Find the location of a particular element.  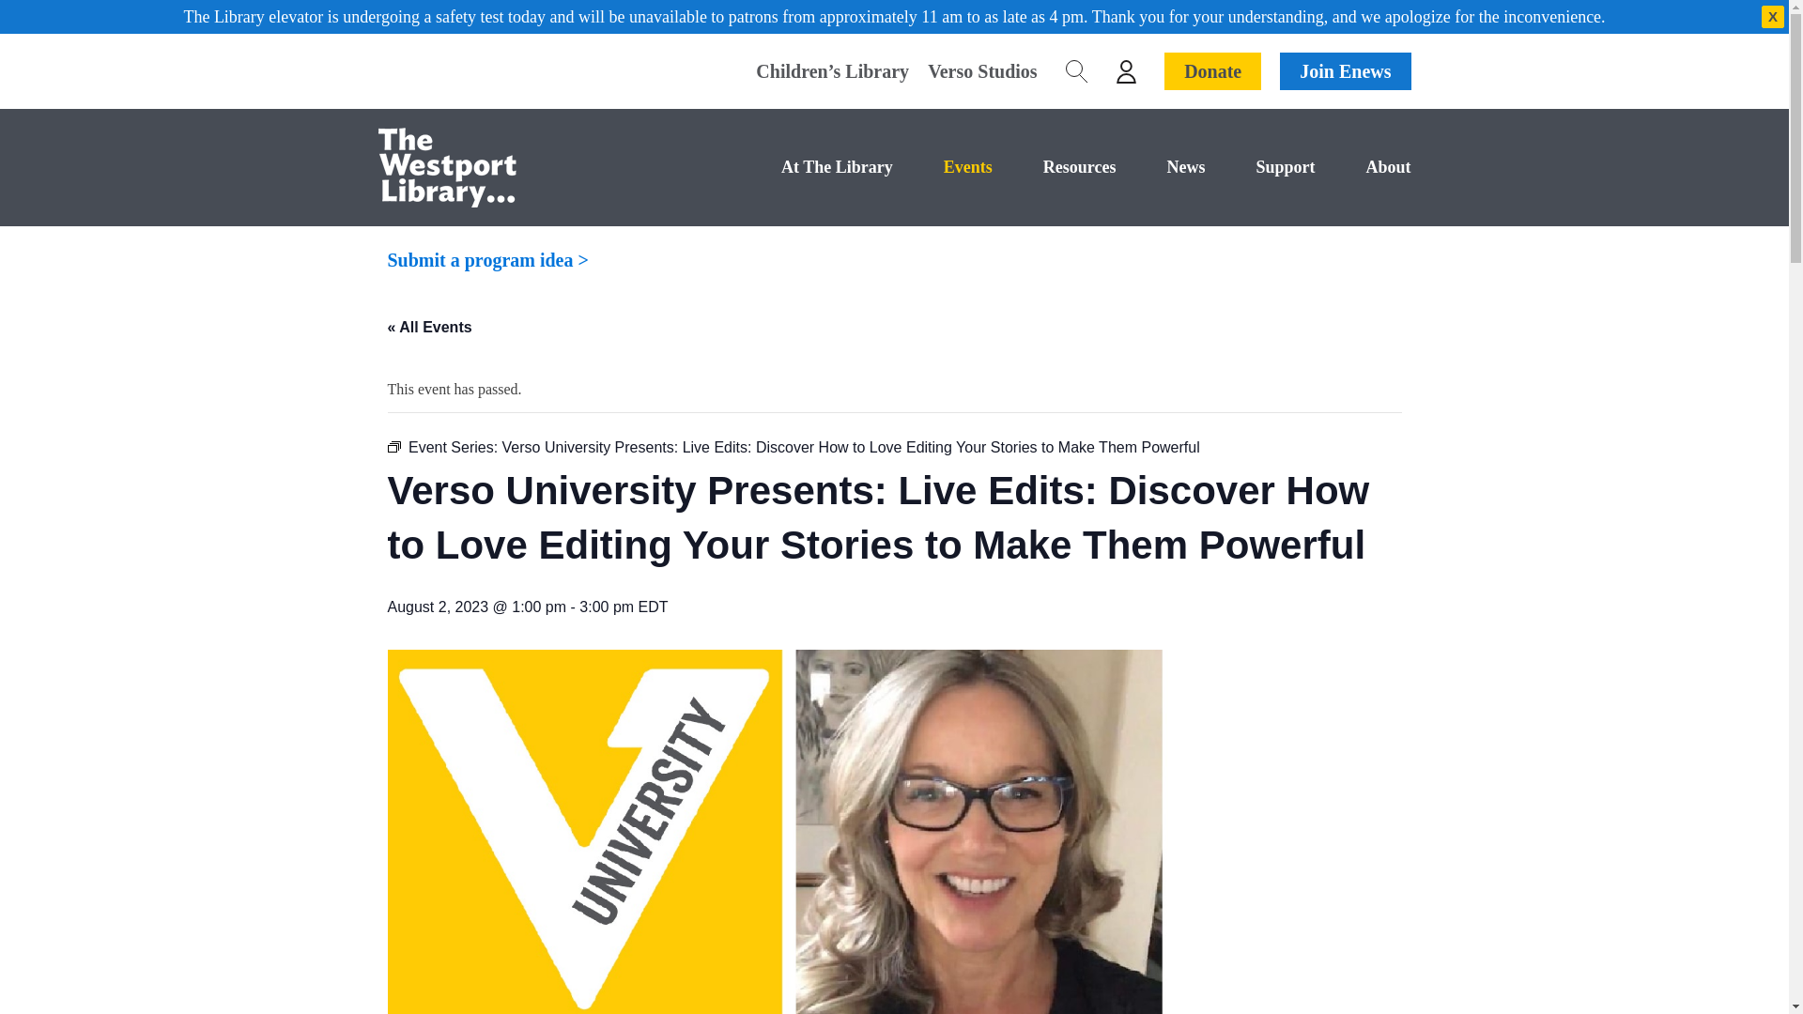

Donate is located at coordinates (1212, 71).